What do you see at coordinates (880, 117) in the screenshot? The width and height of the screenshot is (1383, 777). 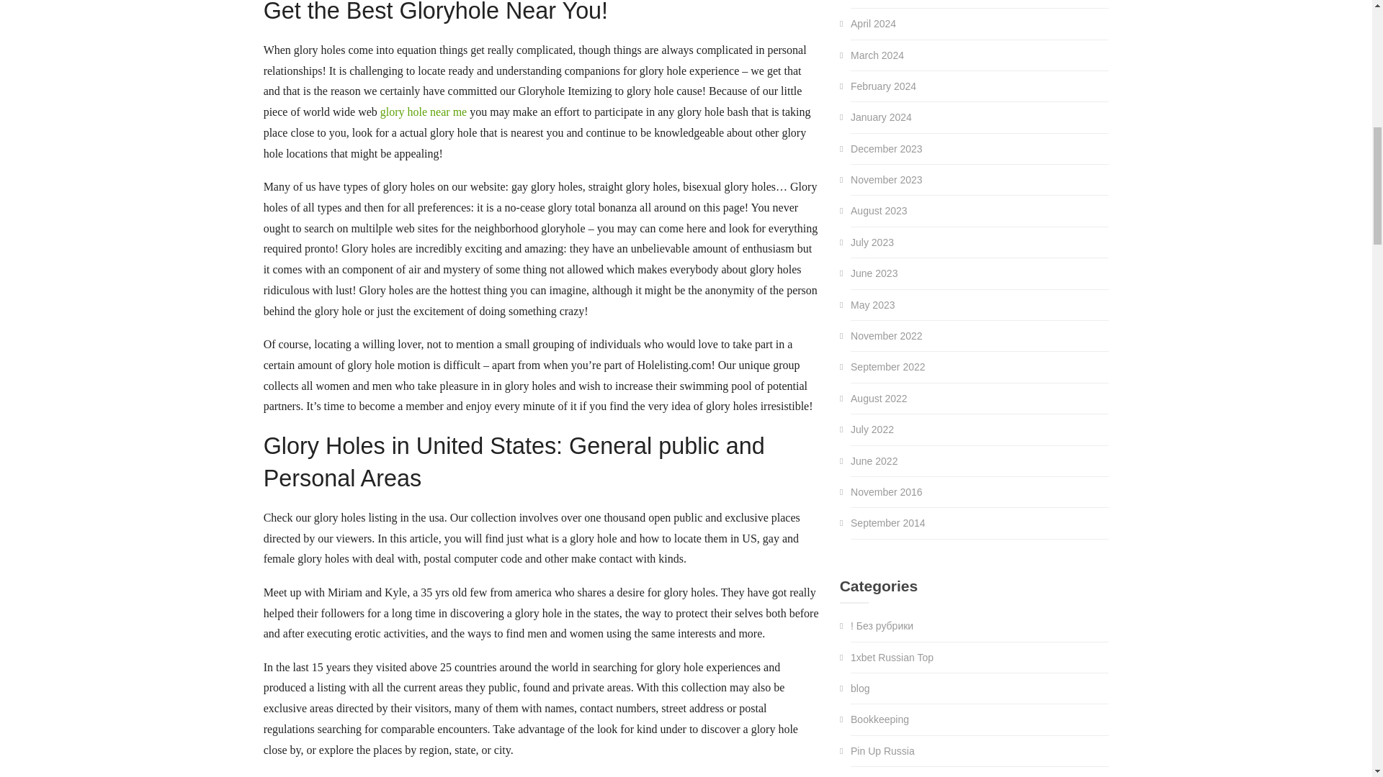 I see `January 2024` at bounding box center [880, 117].